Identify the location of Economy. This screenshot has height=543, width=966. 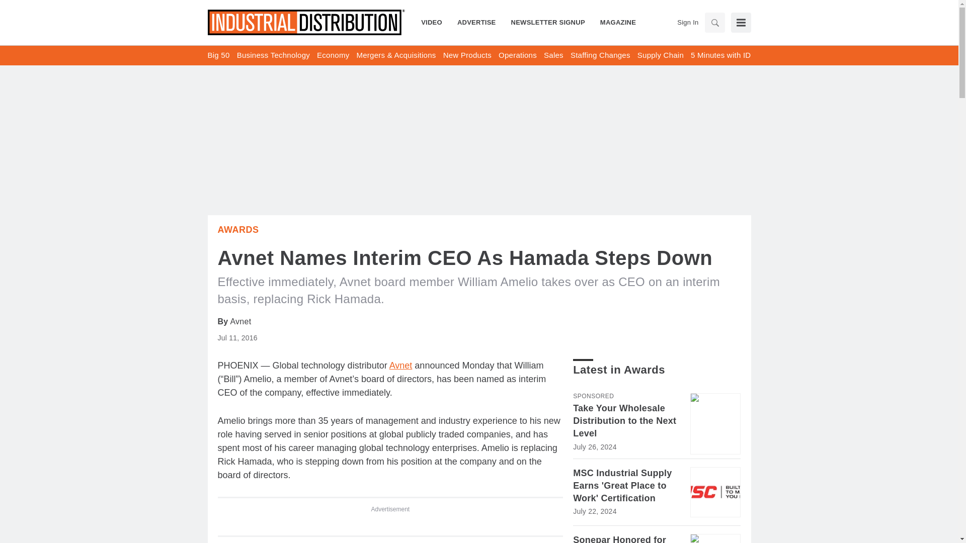
(333, 55).